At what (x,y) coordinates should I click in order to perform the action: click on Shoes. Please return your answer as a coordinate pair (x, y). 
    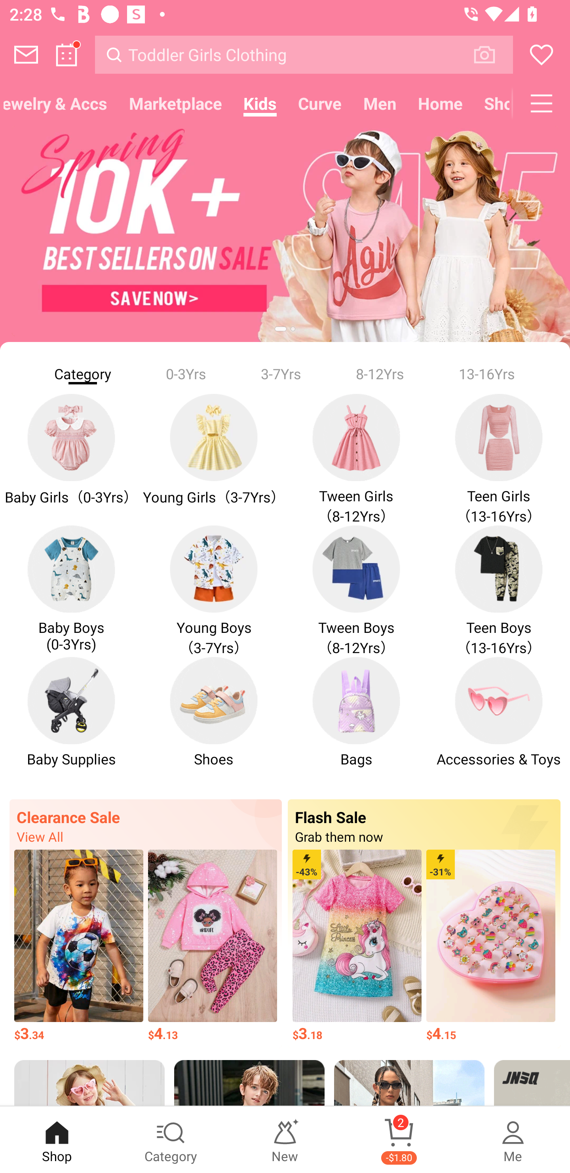
    Looking at the image, I should click on (214, 720).